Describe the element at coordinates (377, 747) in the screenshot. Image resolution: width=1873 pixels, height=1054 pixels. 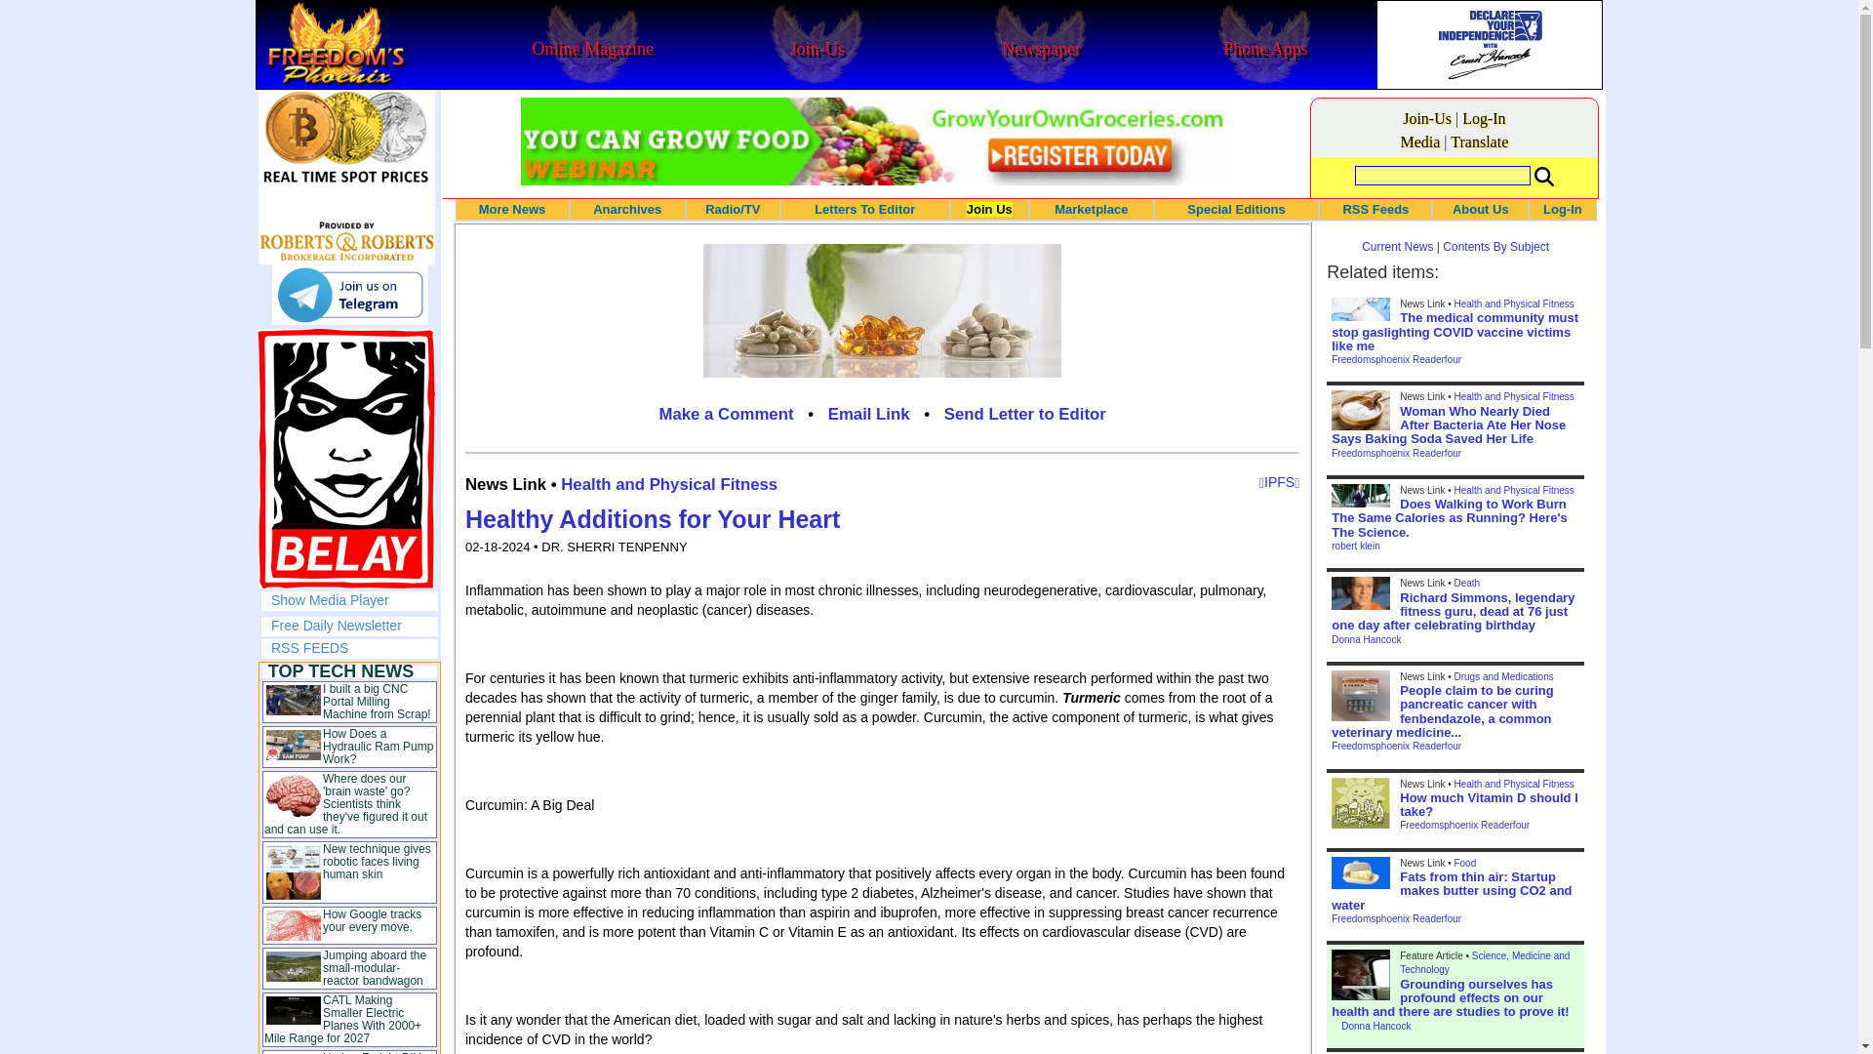
I see `How Does a Hydraulic Ram Pump Work?` at that location.